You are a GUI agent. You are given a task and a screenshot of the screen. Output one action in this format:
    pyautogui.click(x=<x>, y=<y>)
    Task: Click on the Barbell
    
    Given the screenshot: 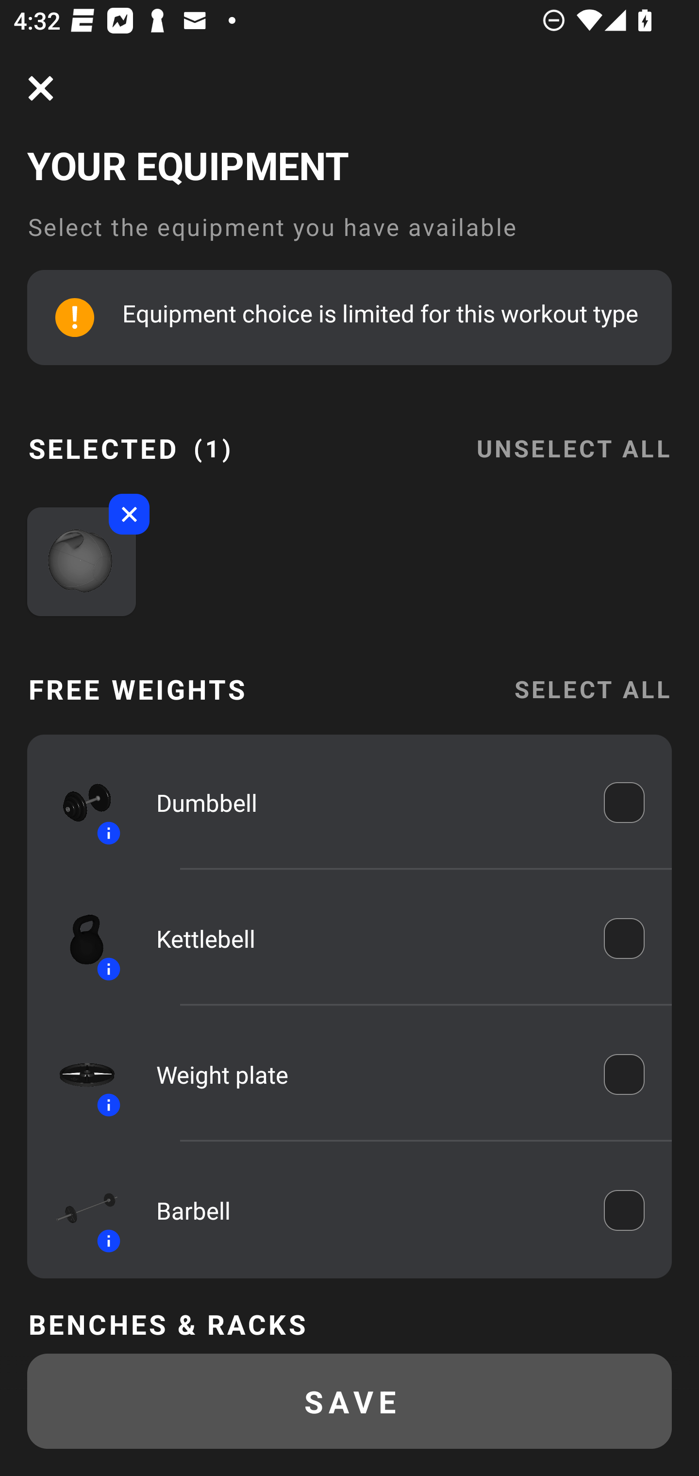 What is the action you would take?
    pyautogui.click(x=366, y=1210)
    